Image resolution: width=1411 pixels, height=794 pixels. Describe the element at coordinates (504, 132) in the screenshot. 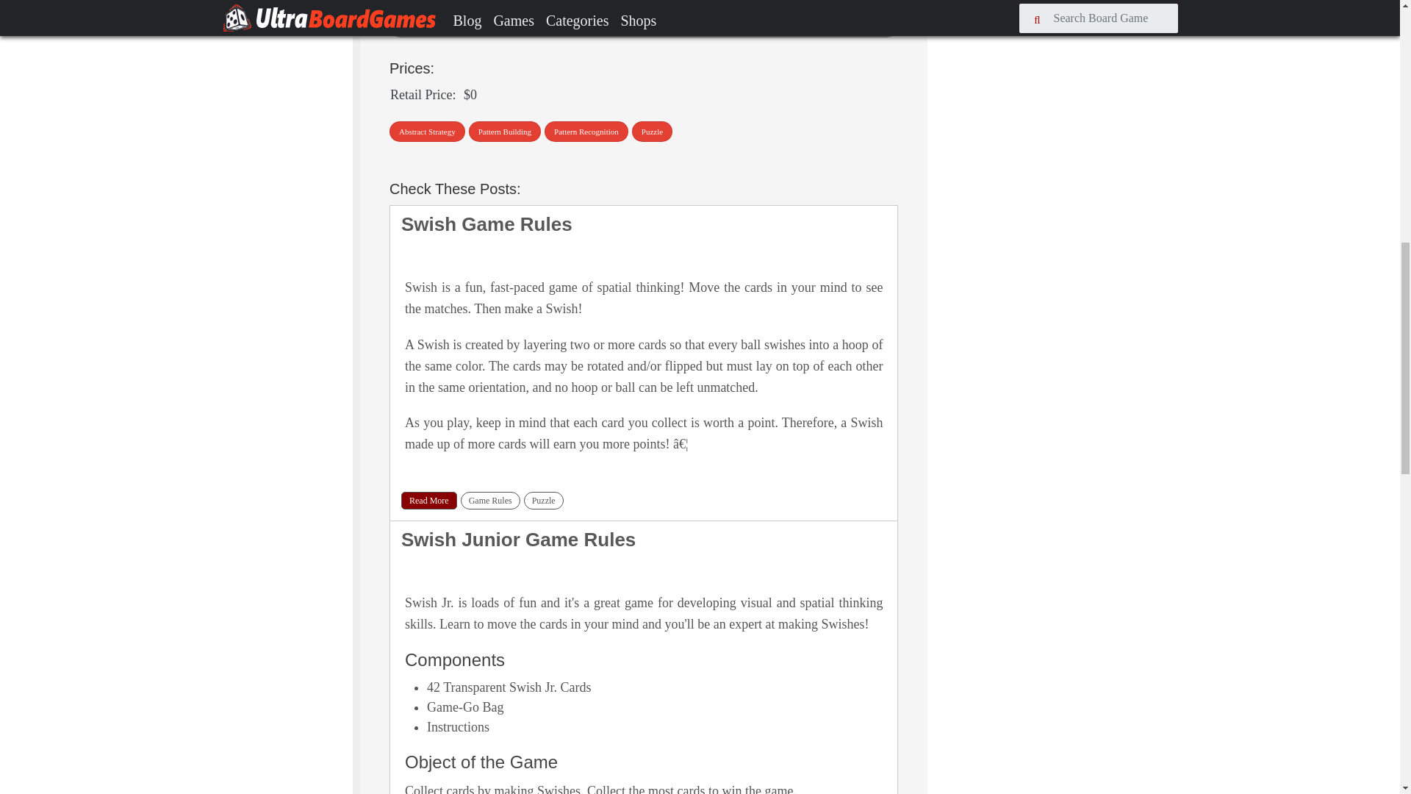

I see `Pattern Building` at that location.